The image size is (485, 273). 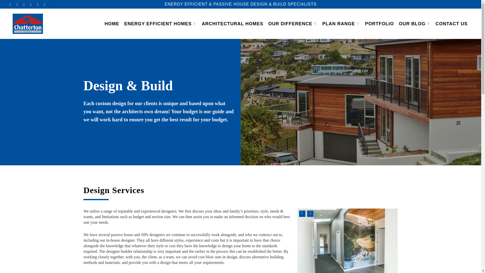 What do you see at coordinates (232, 24) in the screenshot?
I see `ARCHITECTURAL HOMES` at bounding box center [232, 24].